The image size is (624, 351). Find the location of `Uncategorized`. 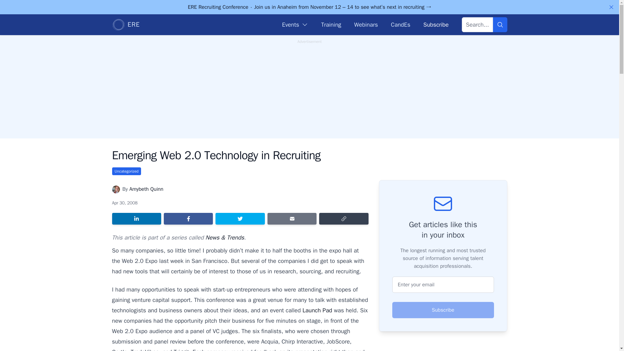

Uncategorized is located at coordinates (126, 171).